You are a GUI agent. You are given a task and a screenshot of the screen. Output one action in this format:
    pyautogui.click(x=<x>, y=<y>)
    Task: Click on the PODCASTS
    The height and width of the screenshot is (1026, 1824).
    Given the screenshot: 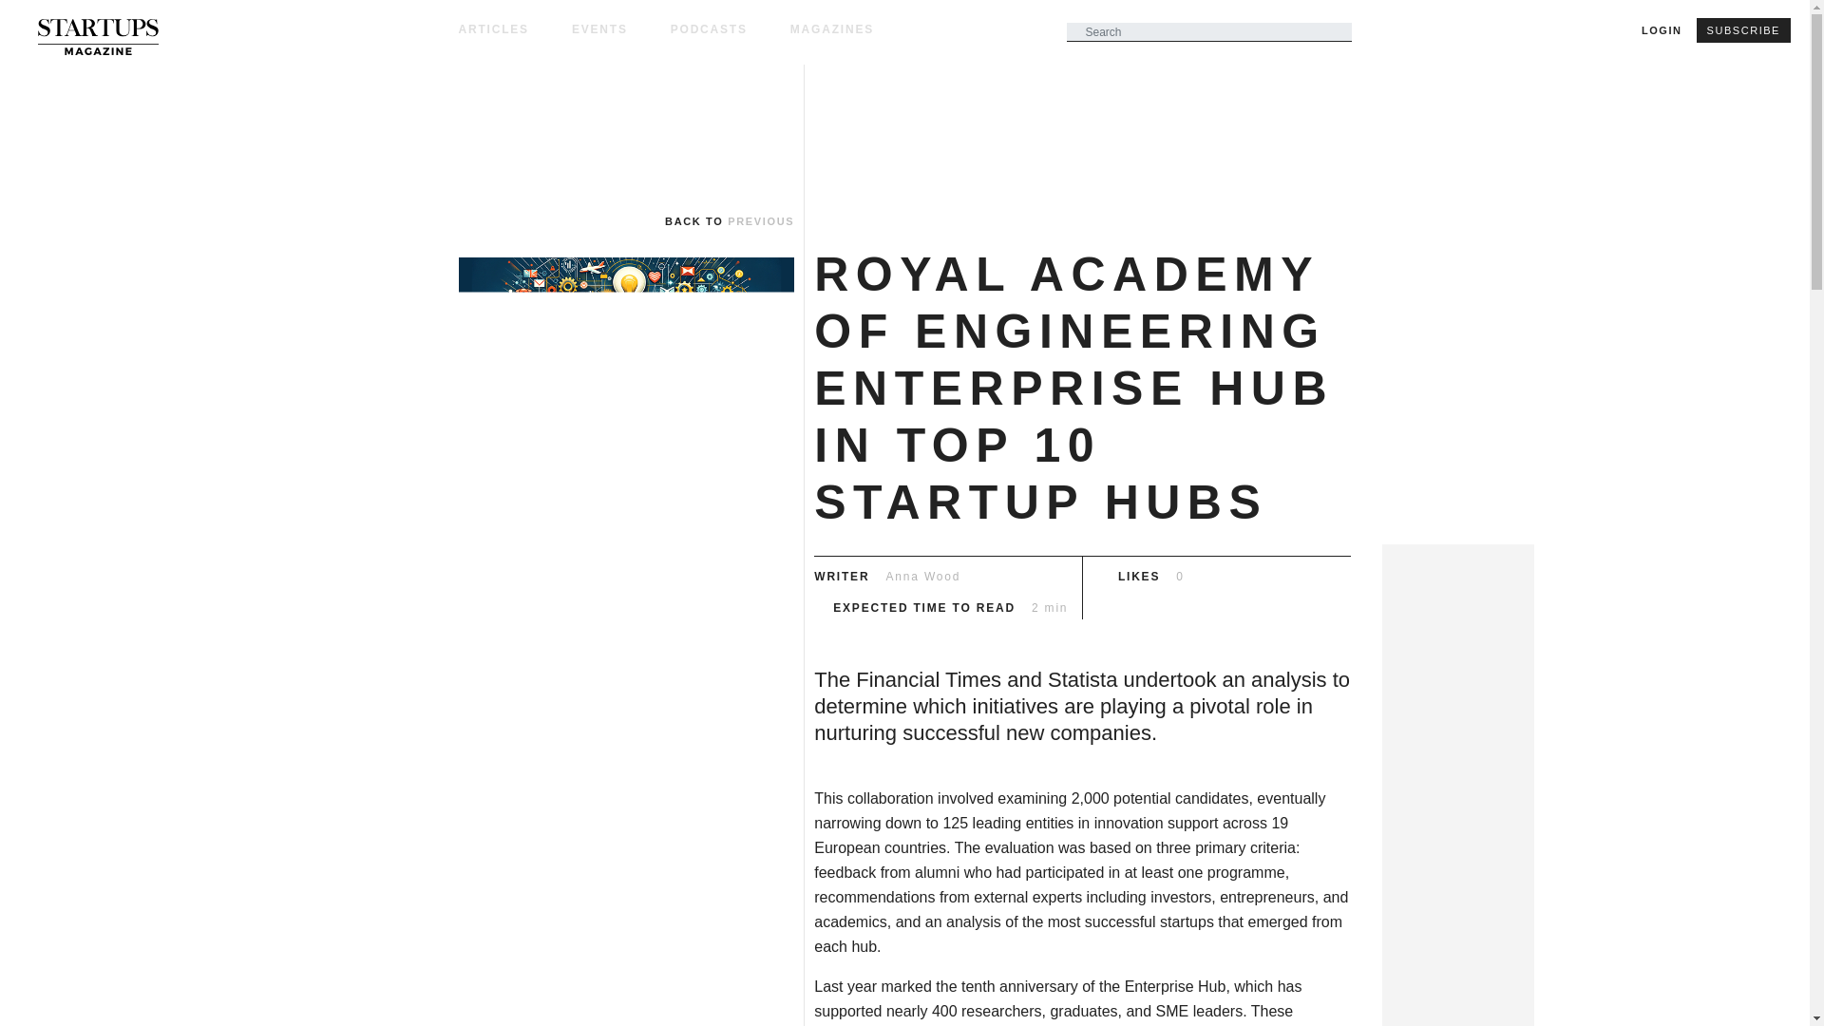 What is the action you would take?
    pyautogui.click(x=730, y=28)
    